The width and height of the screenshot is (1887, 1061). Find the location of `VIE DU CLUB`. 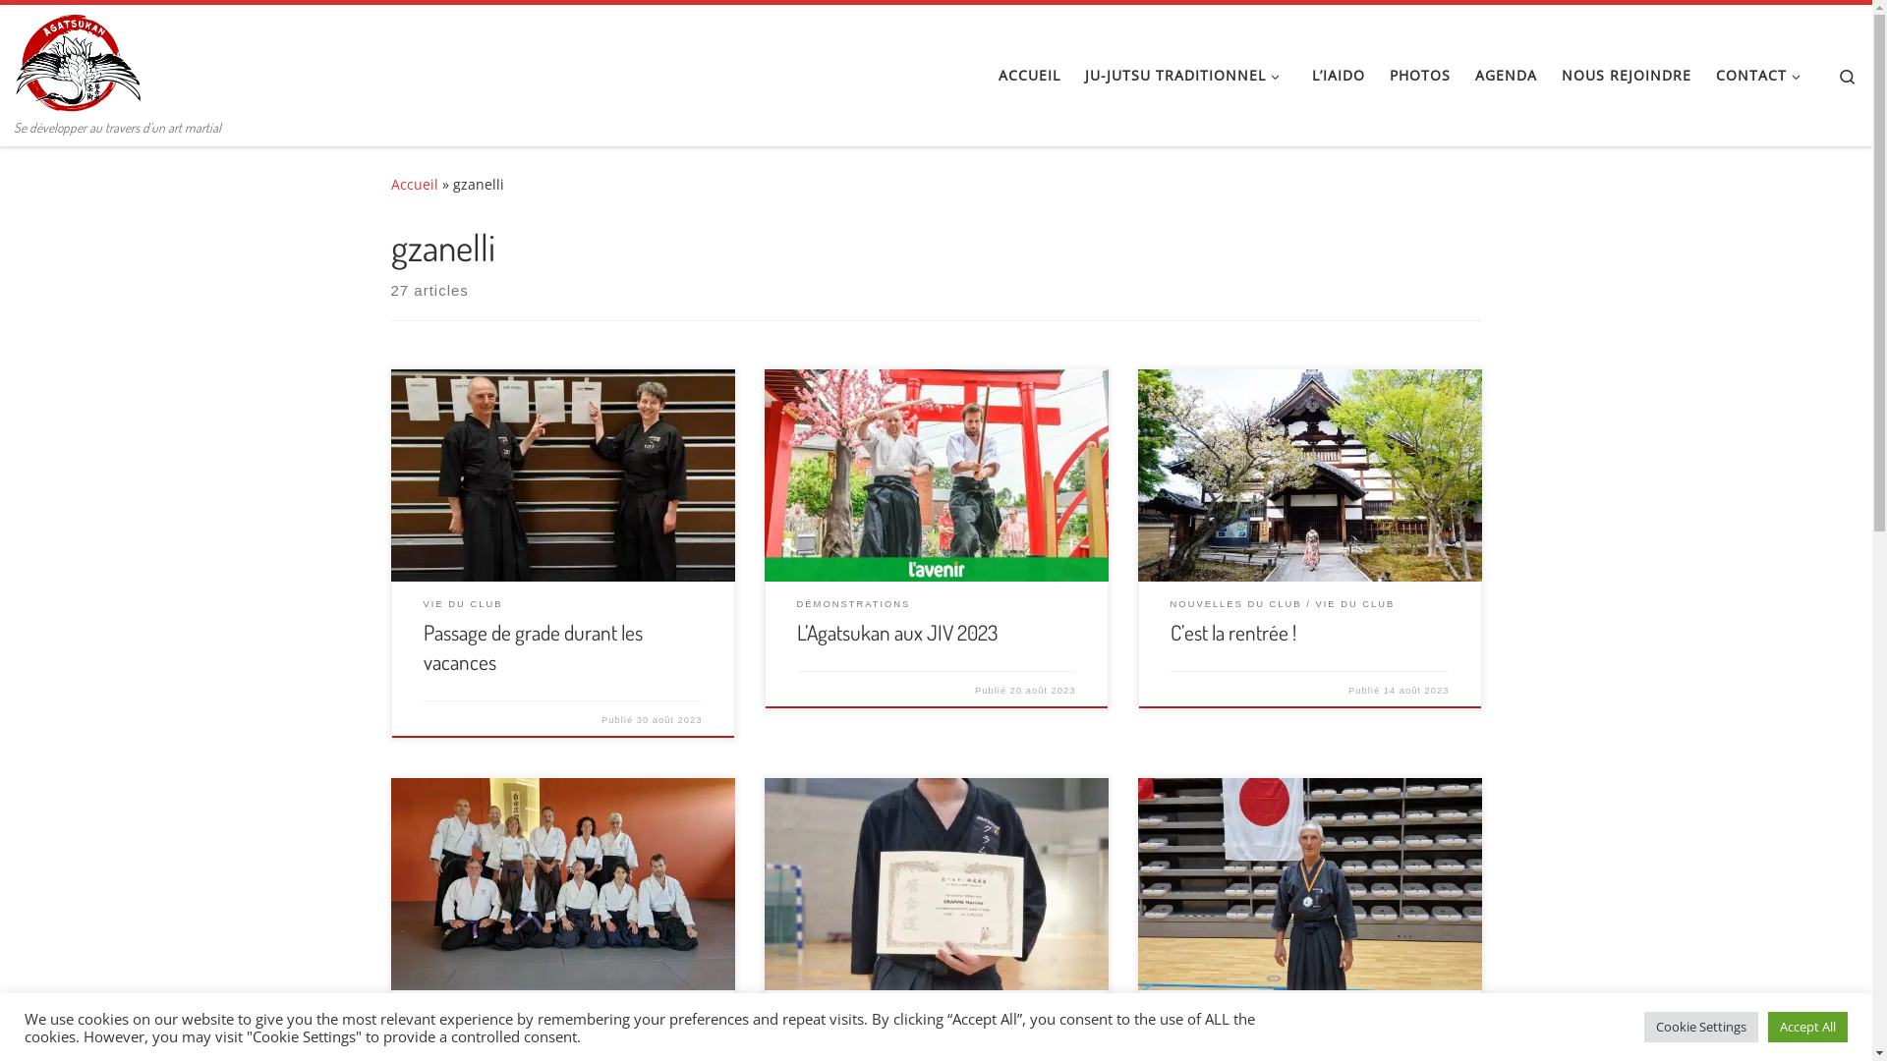

VIE DU CLUB is located at coordinates (464, 605).